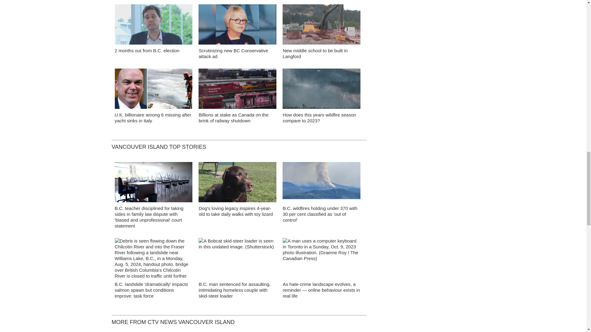  I want to click on false, so click(153, 24).